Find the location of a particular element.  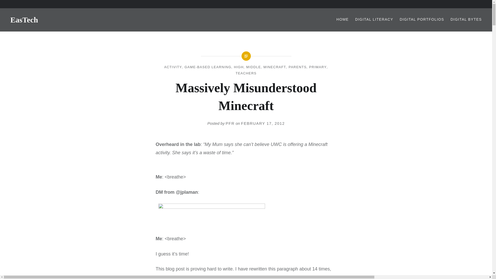

MIDDLE is located at coordinates (253, 67).